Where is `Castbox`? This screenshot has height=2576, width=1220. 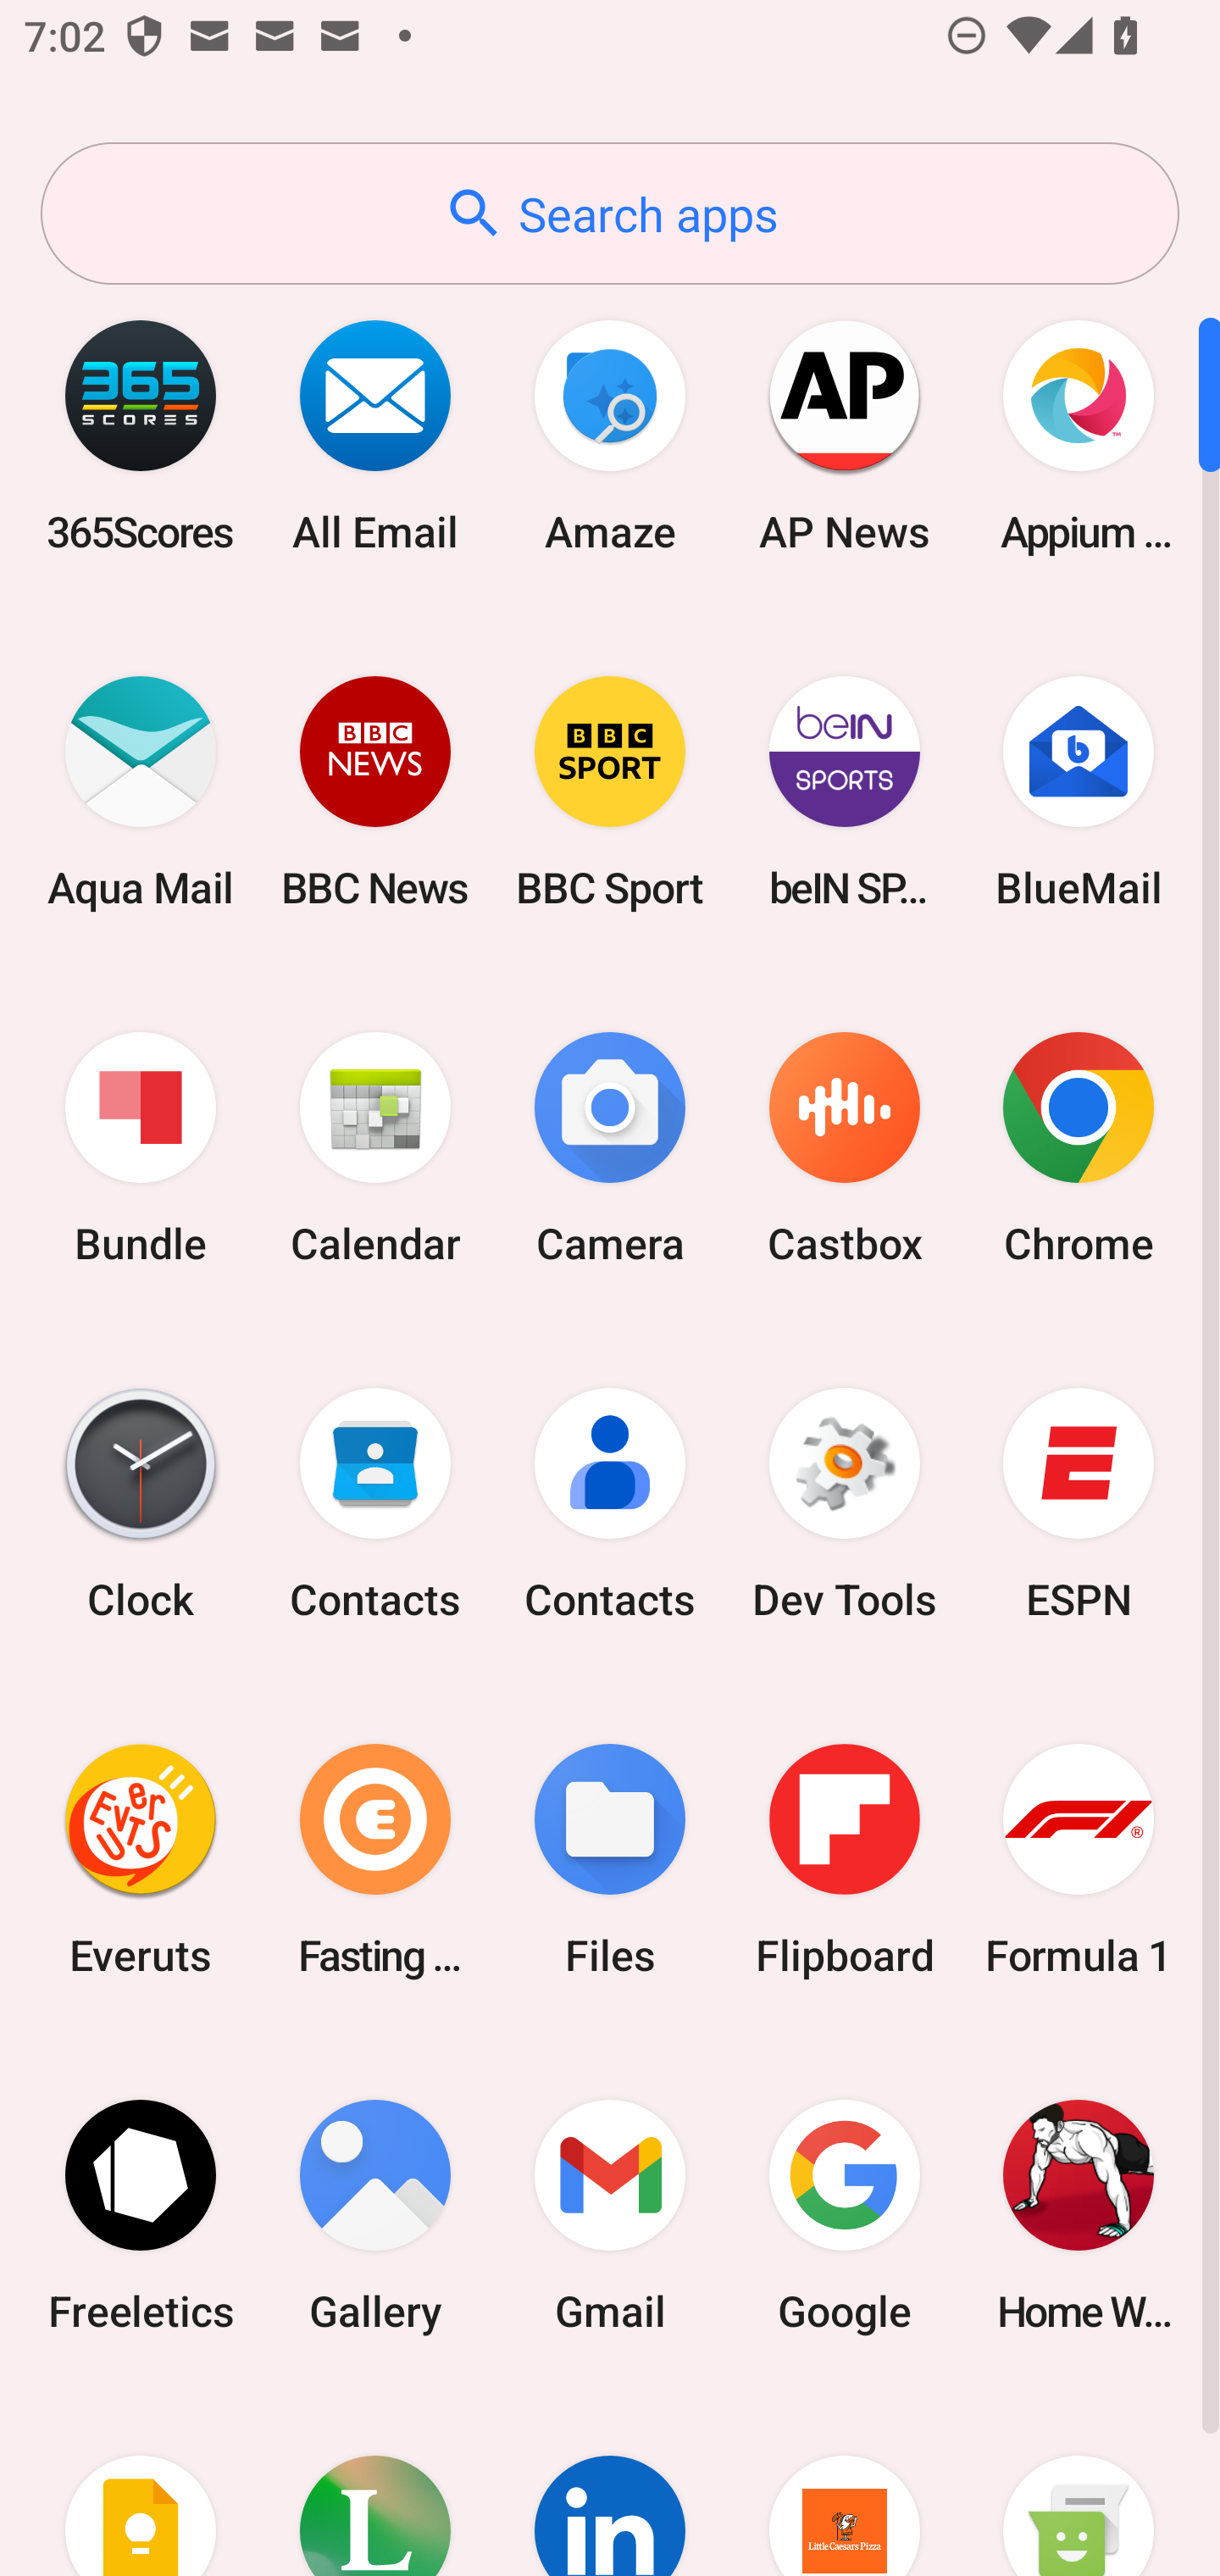
Castbox is located at coordinates (844, 1149).